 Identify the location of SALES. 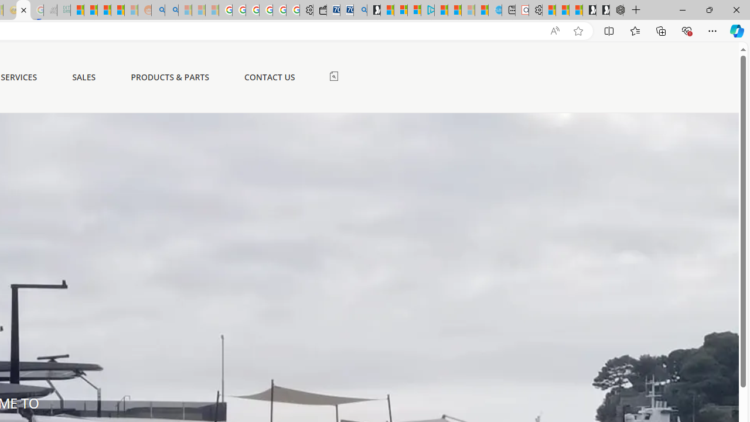
(84, 77).